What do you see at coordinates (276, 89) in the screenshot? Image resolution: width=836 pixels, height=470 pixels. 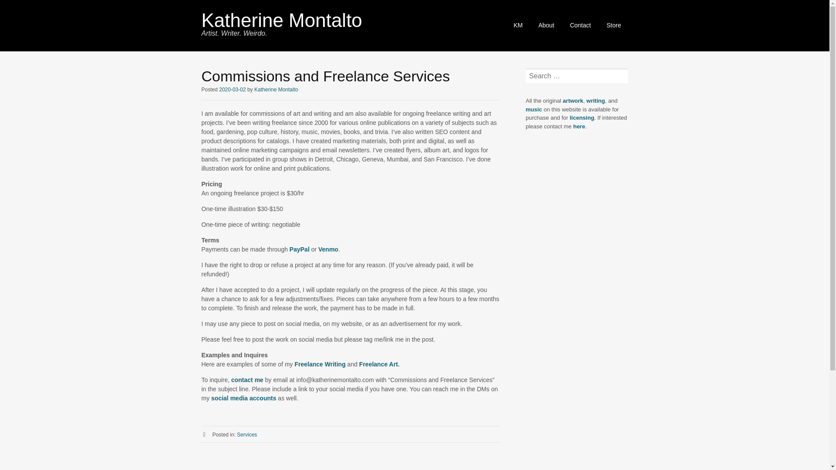 I see `View all posts by Katherine Montalto` at bounding box center [276, 89].